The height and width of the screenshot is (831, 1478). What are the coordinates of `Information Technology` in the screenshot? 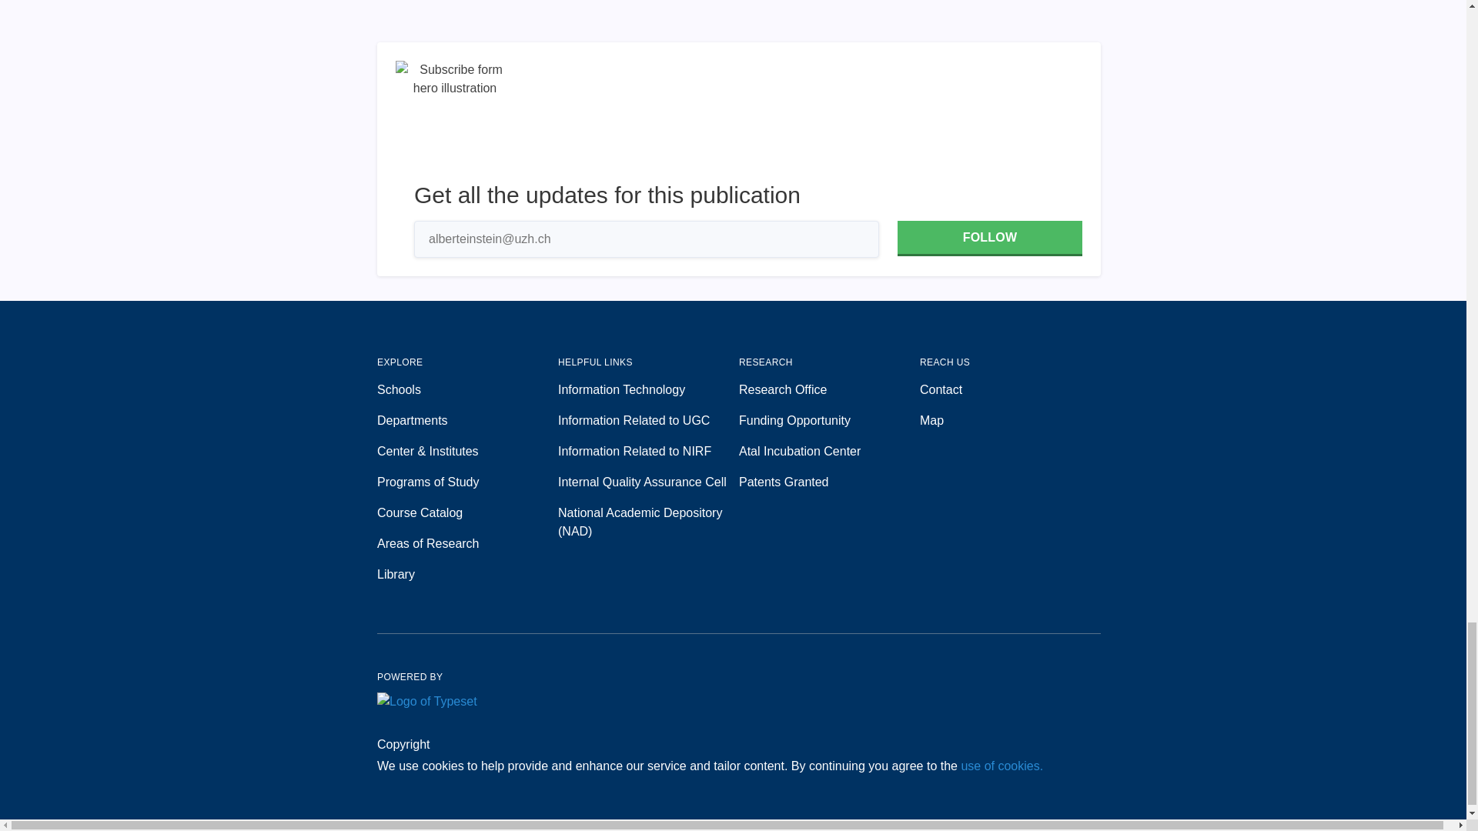 It's located at (648, 389).